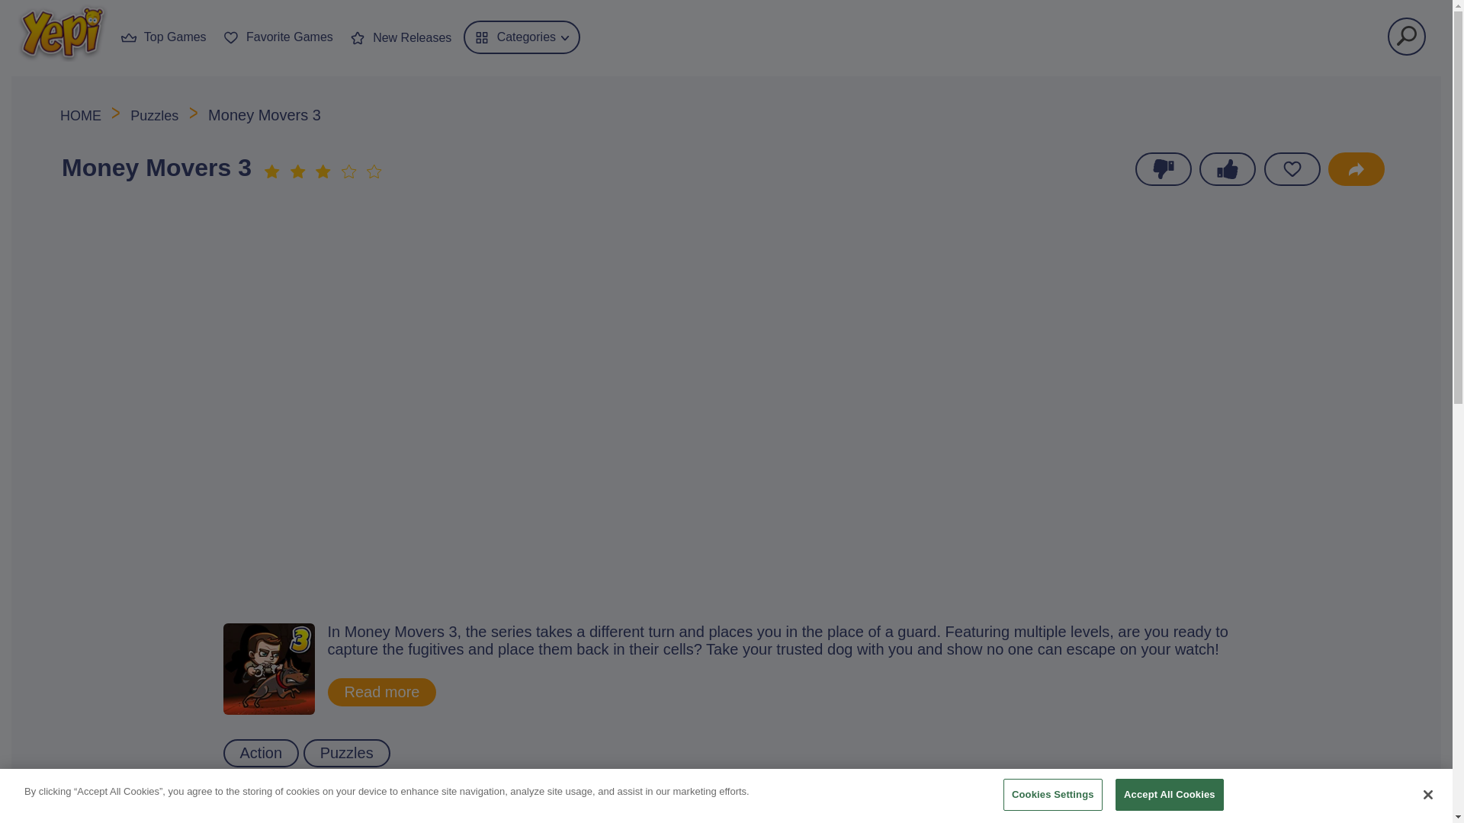 The height and width of the screenshot is (823, 1464). What do you see at coordinates (154, 116) in the screenshot?
I see `Puzzles` at bounding box center [154, 116].